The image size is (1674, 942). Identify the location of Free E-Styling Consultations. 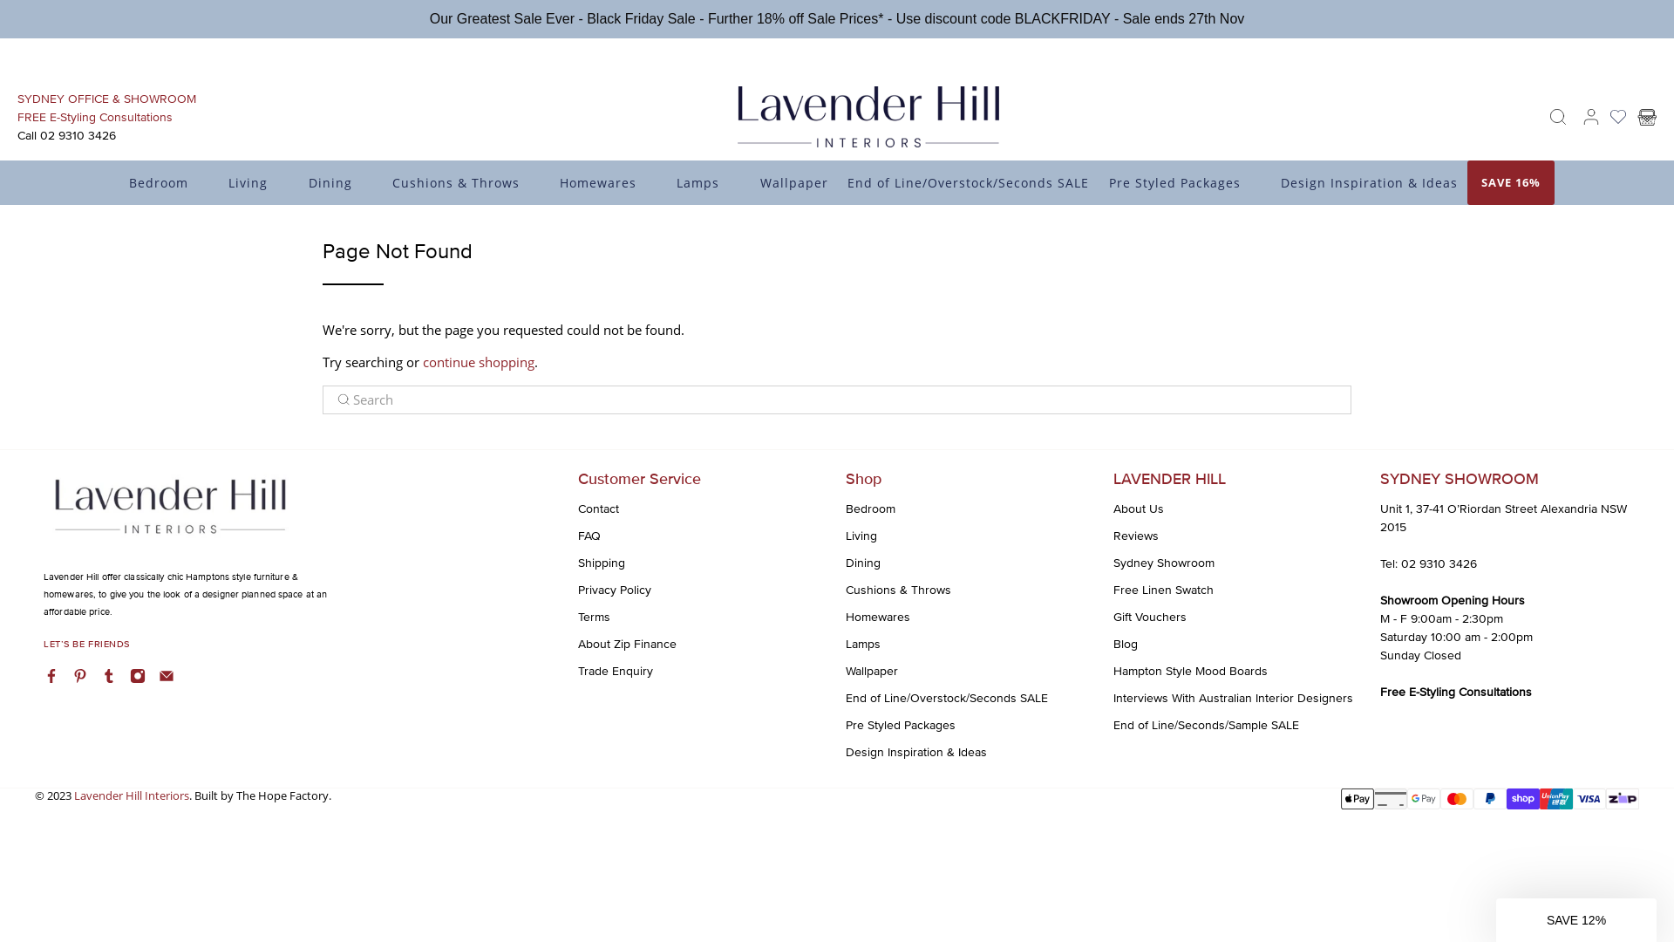
(1456, 693).